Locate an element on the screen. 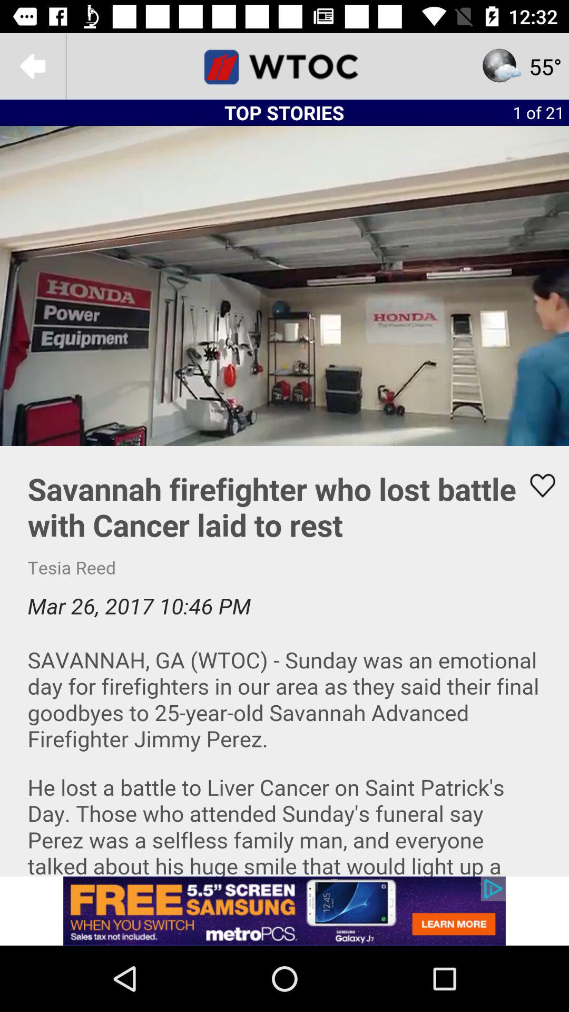 The height and width of the screenshot is (1012, 569). share image is located at coordinates (536, 485).